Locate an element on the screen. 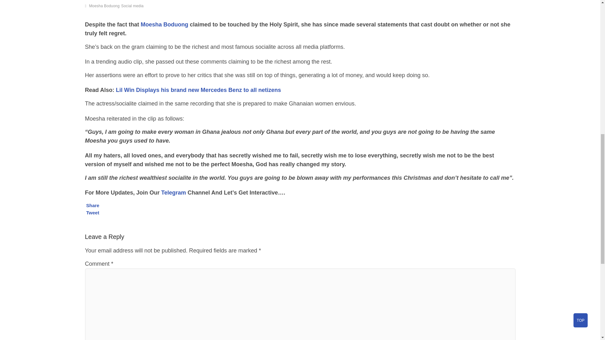 This screenshot has width=605, height=340. Lil Win Displays his brand new Mercedes Benz to all netizens is located at coordinates (199, 90).